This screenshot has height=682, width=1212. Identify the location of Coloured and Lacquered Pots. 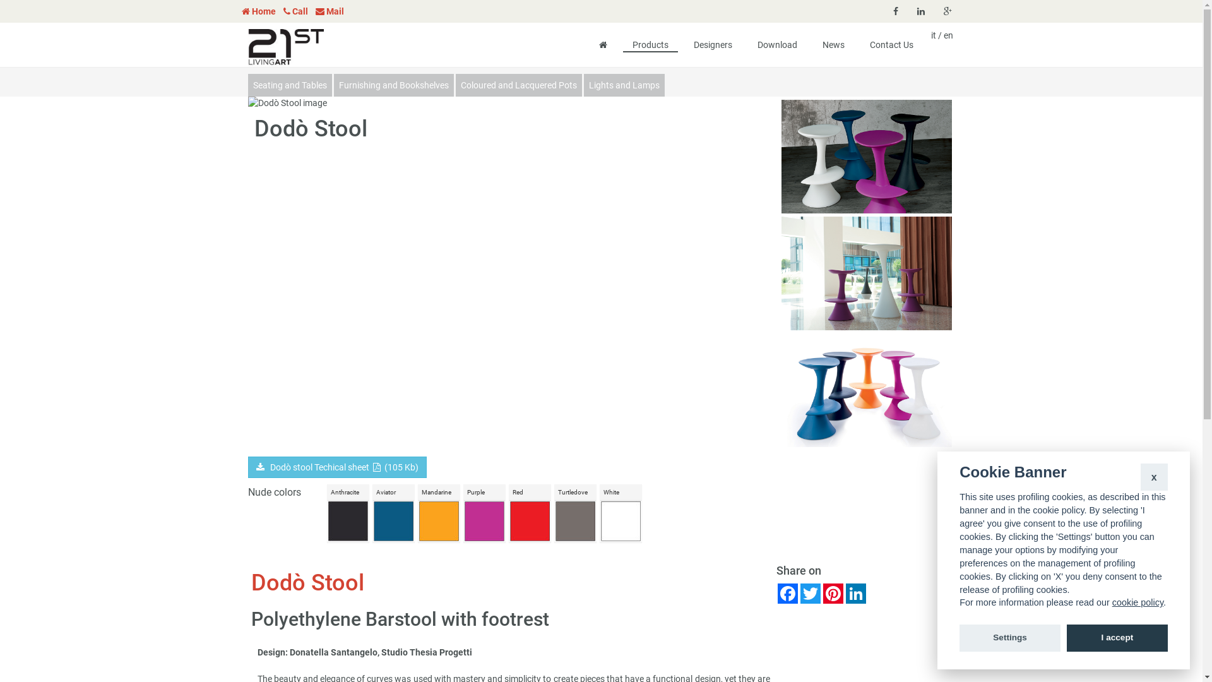
(519, 85).